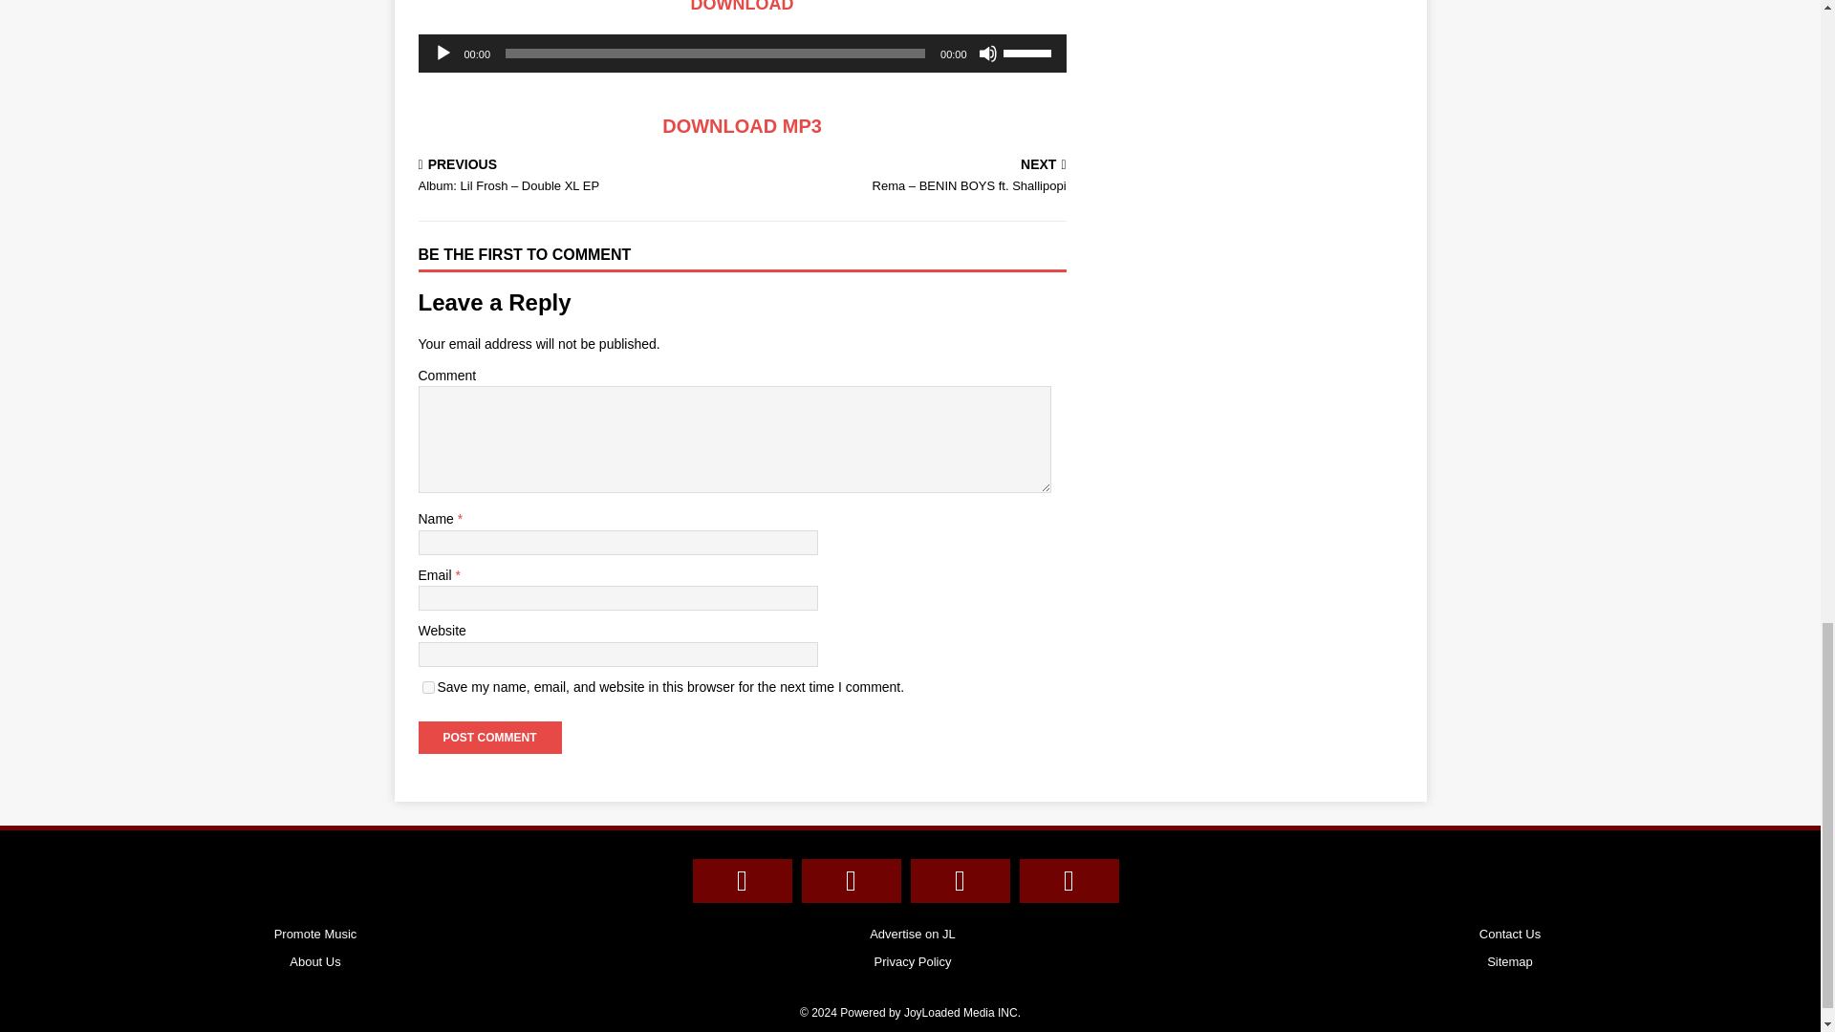 Image resolution: width=1835 pixels, height=1032 pixels. I want to click on Play, so click(443, 54).